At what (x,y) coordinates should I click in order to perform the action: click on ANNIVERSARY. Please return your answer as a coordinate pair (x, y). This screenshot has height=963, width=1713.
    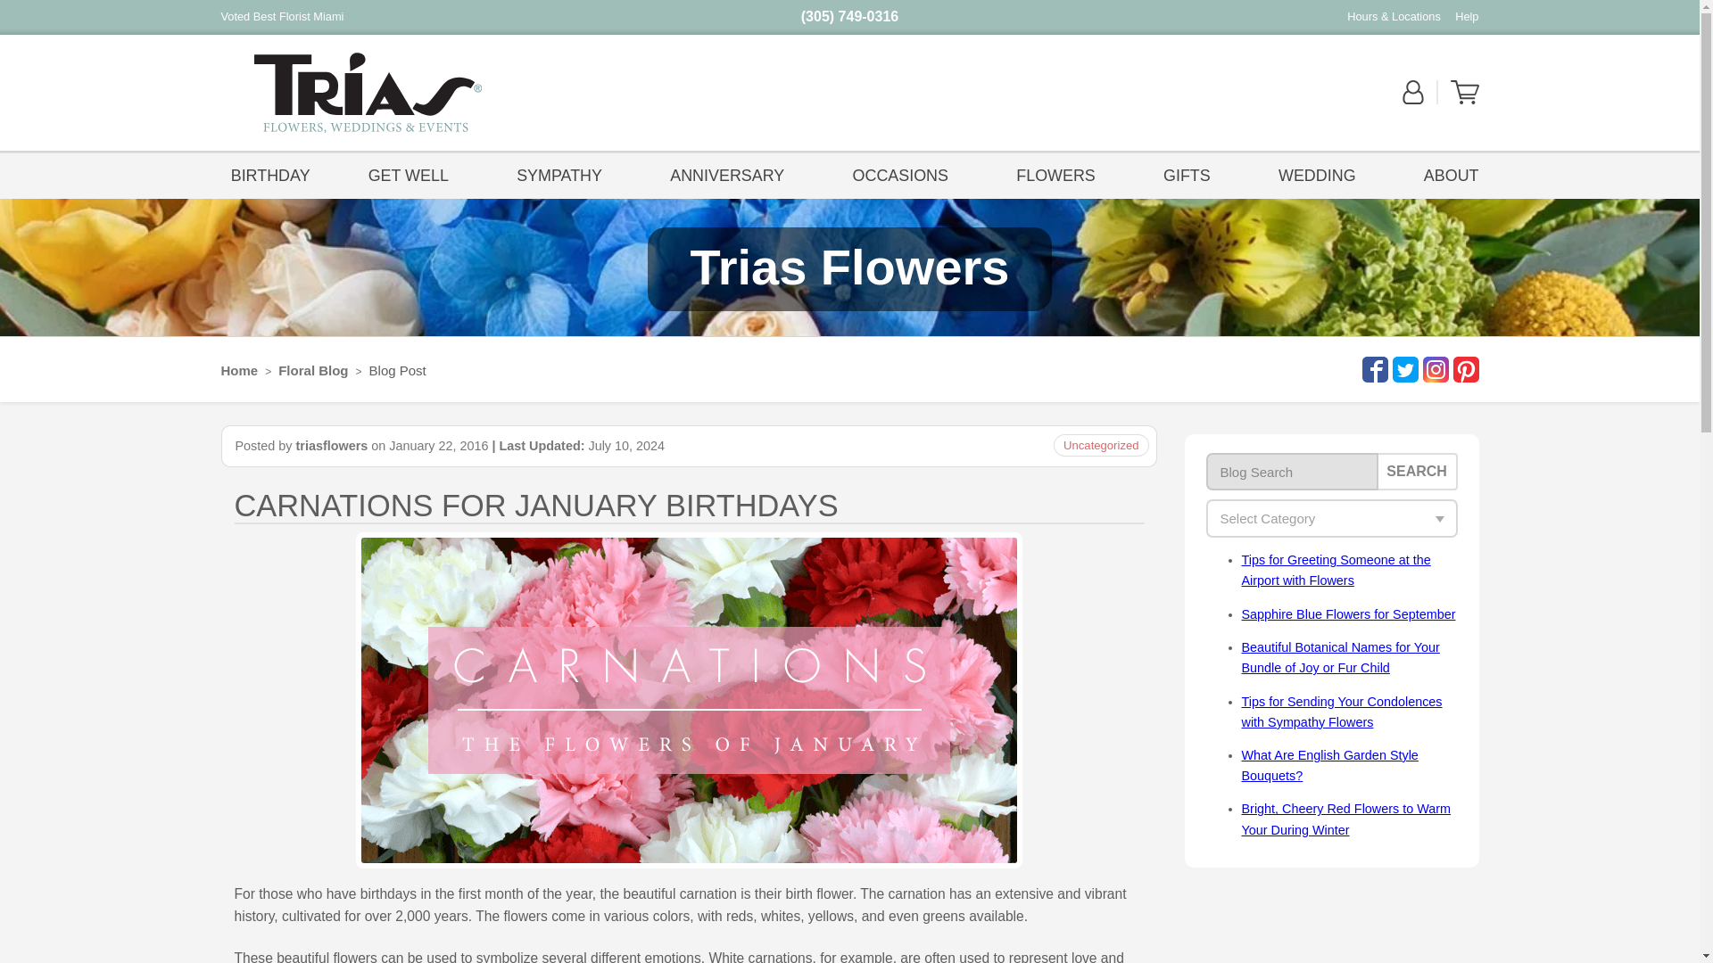
    Looking at the image, I should click on (726, 174).